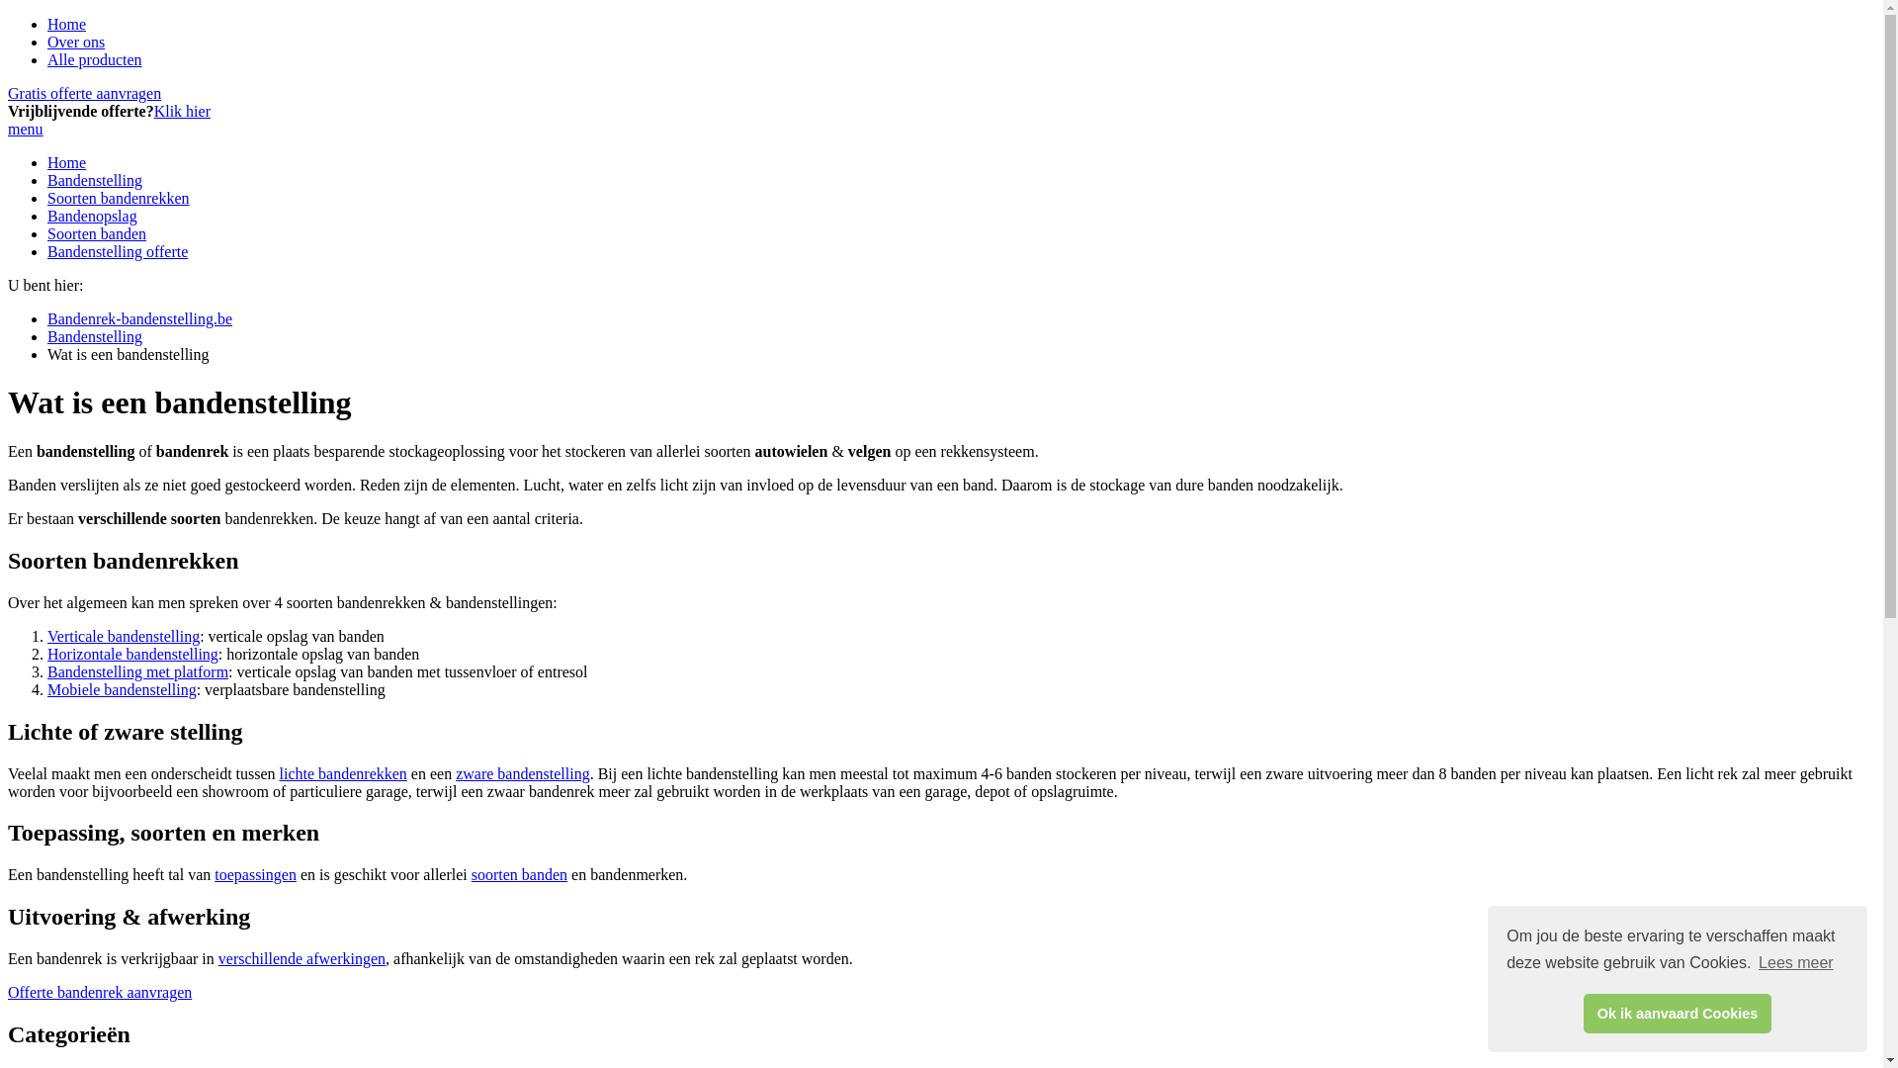 Image resolution: width=1898 pixels, height=1068 pixels. Describe the element at coordinates (344, 773) in the screenshot. I see `lichte bandenrekken` at that location.